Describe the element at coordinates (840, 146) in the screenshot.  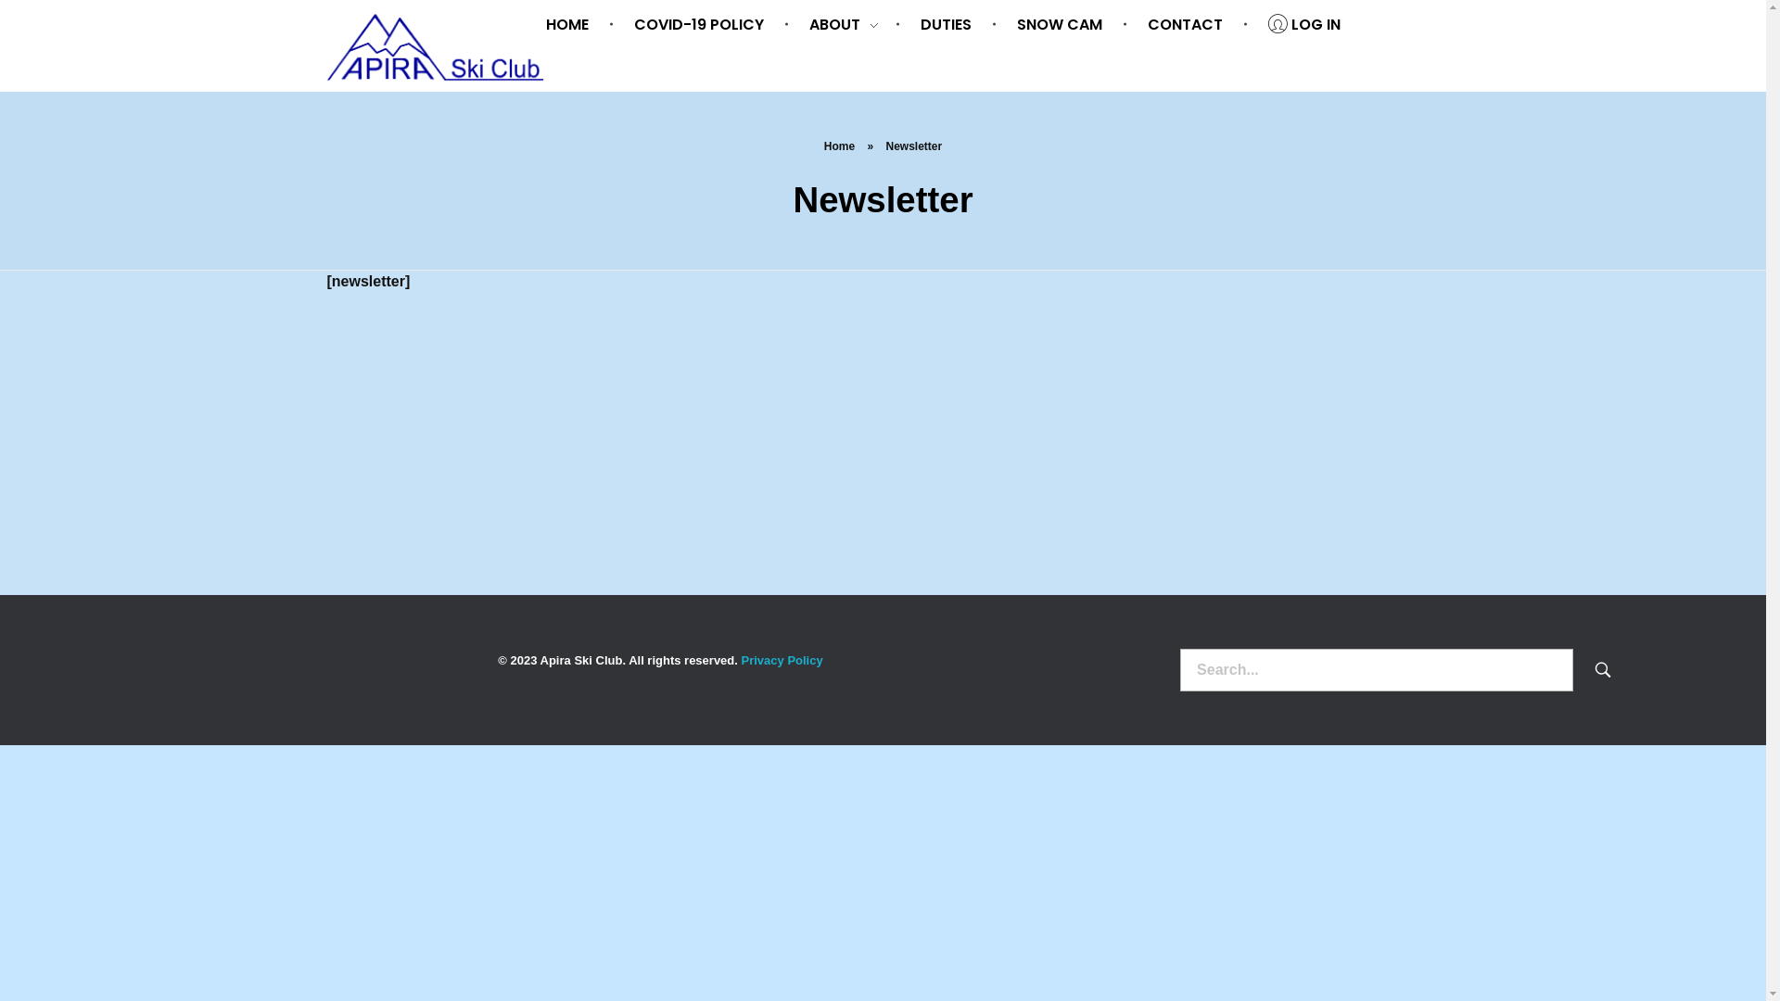
I see `Home` at that location.